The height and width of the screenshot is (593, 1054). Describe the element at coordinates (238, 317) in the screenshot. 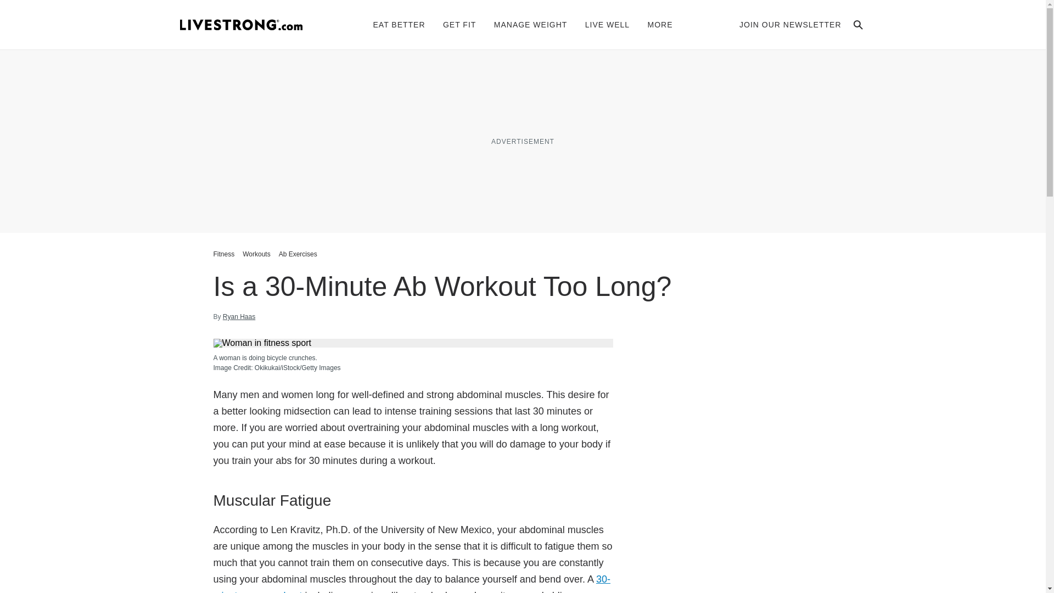

I see `Ryan Haas` at that location.